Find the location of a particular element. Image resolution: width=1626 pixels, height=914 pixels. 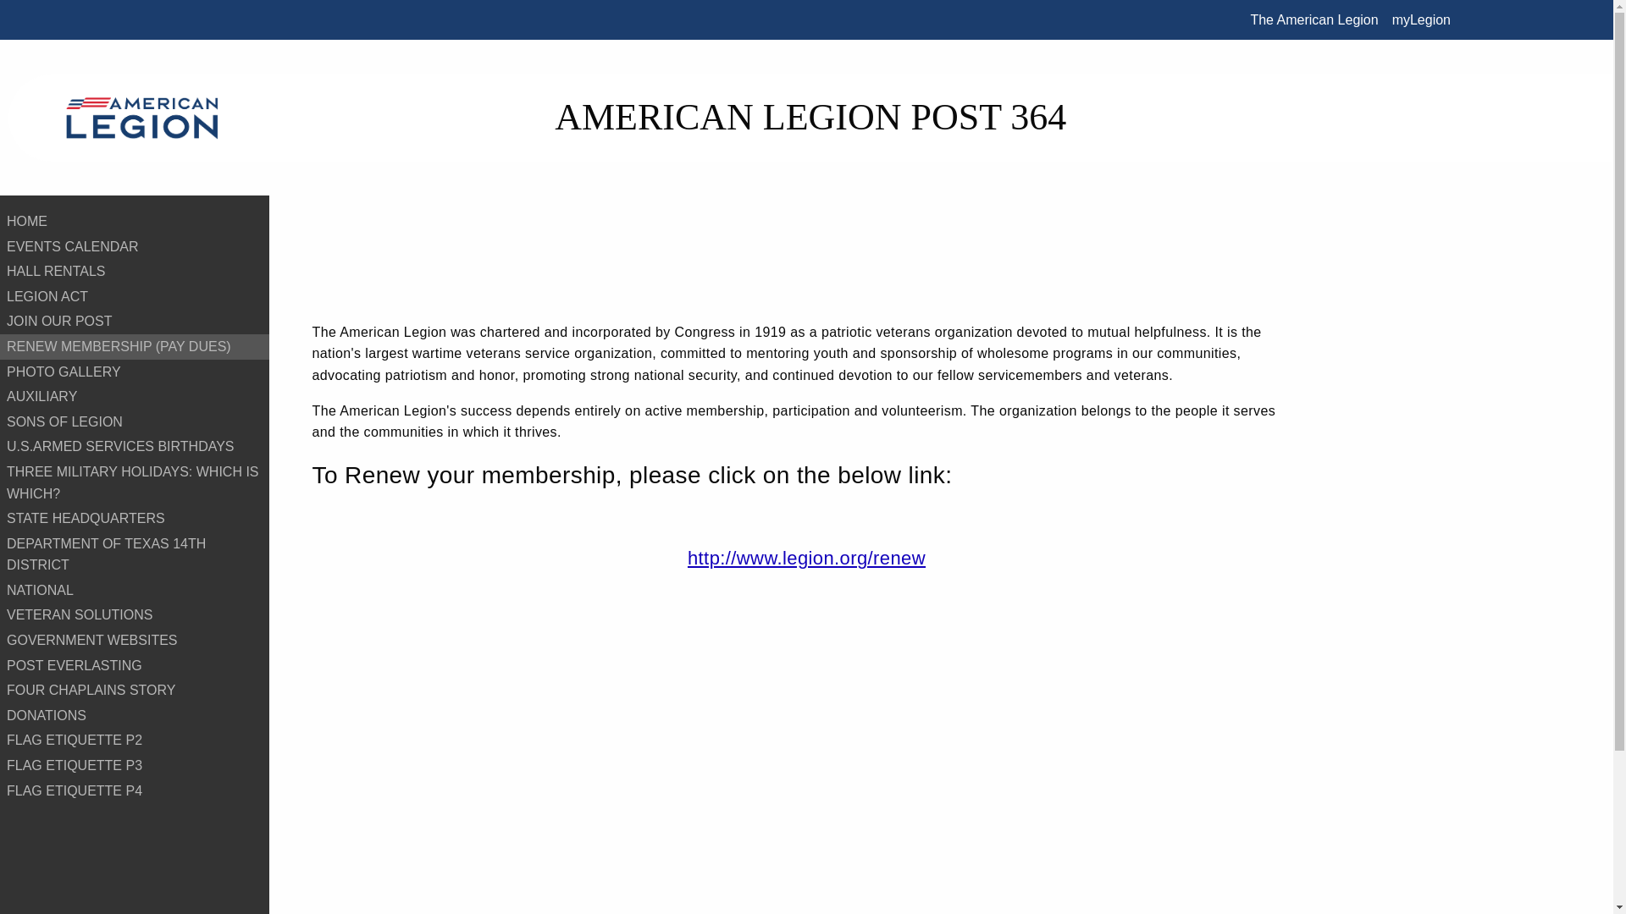

SONS OF LEGION is located at coordinates (135, 421).